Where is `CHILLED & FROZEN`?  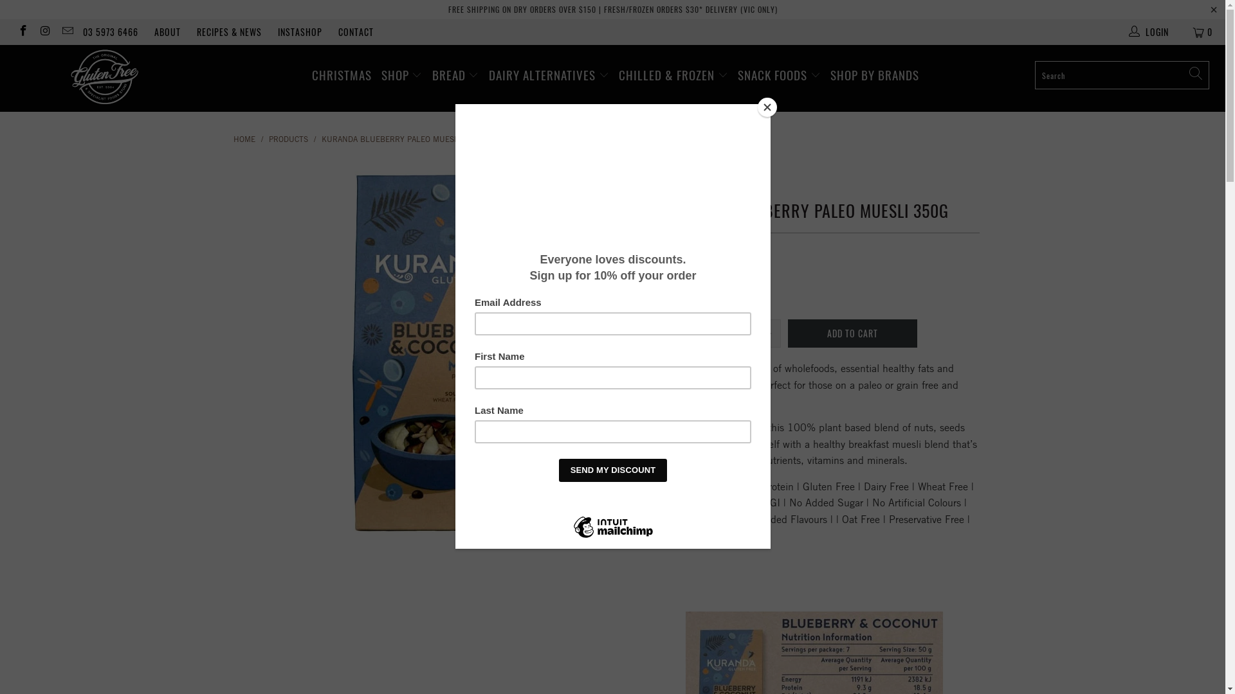
CHILLED & FROZEN is located at coordinates (673, 75).